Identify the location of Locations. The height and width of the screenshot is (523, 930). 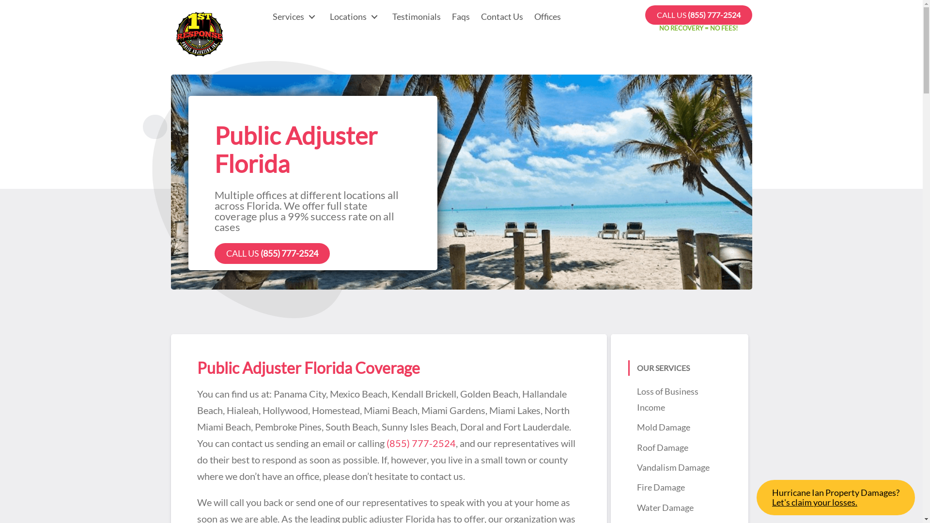
(355, 16).